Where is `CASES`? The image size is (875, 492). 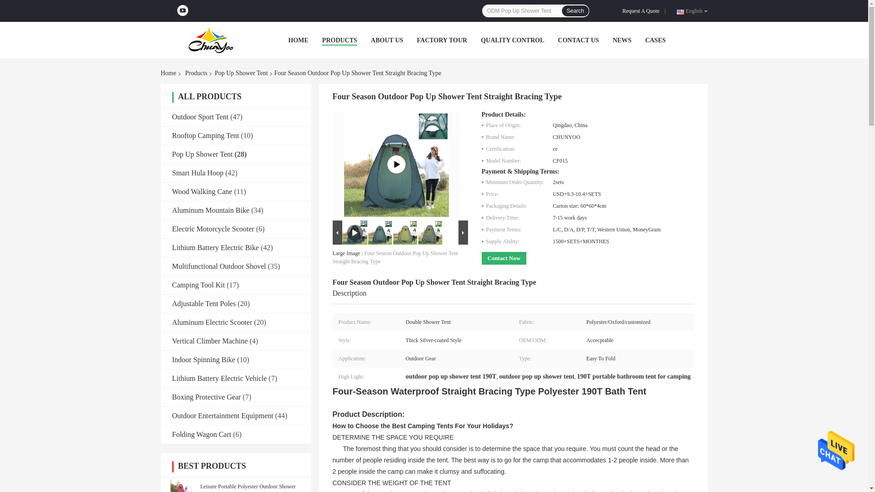 CASES is located at coordinates (655, 40).